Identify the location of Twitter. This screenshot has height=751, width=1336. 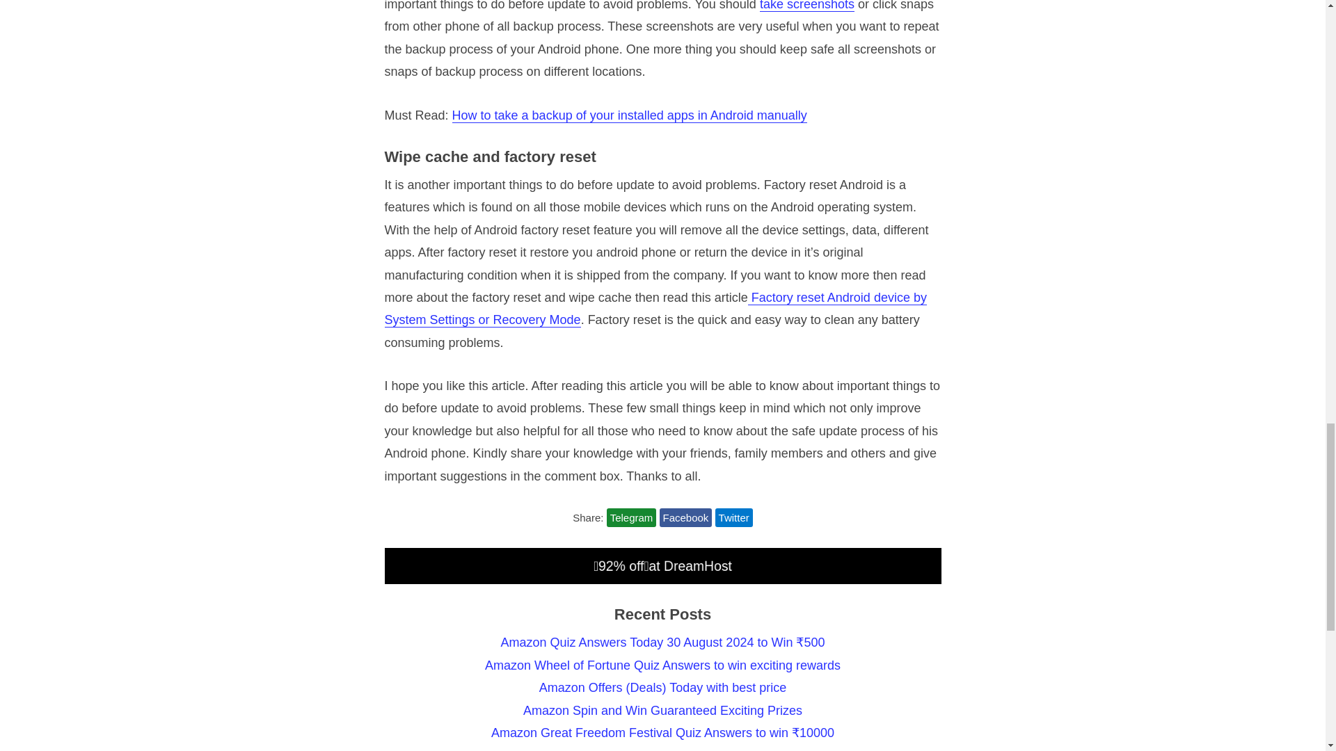
(733, 517).